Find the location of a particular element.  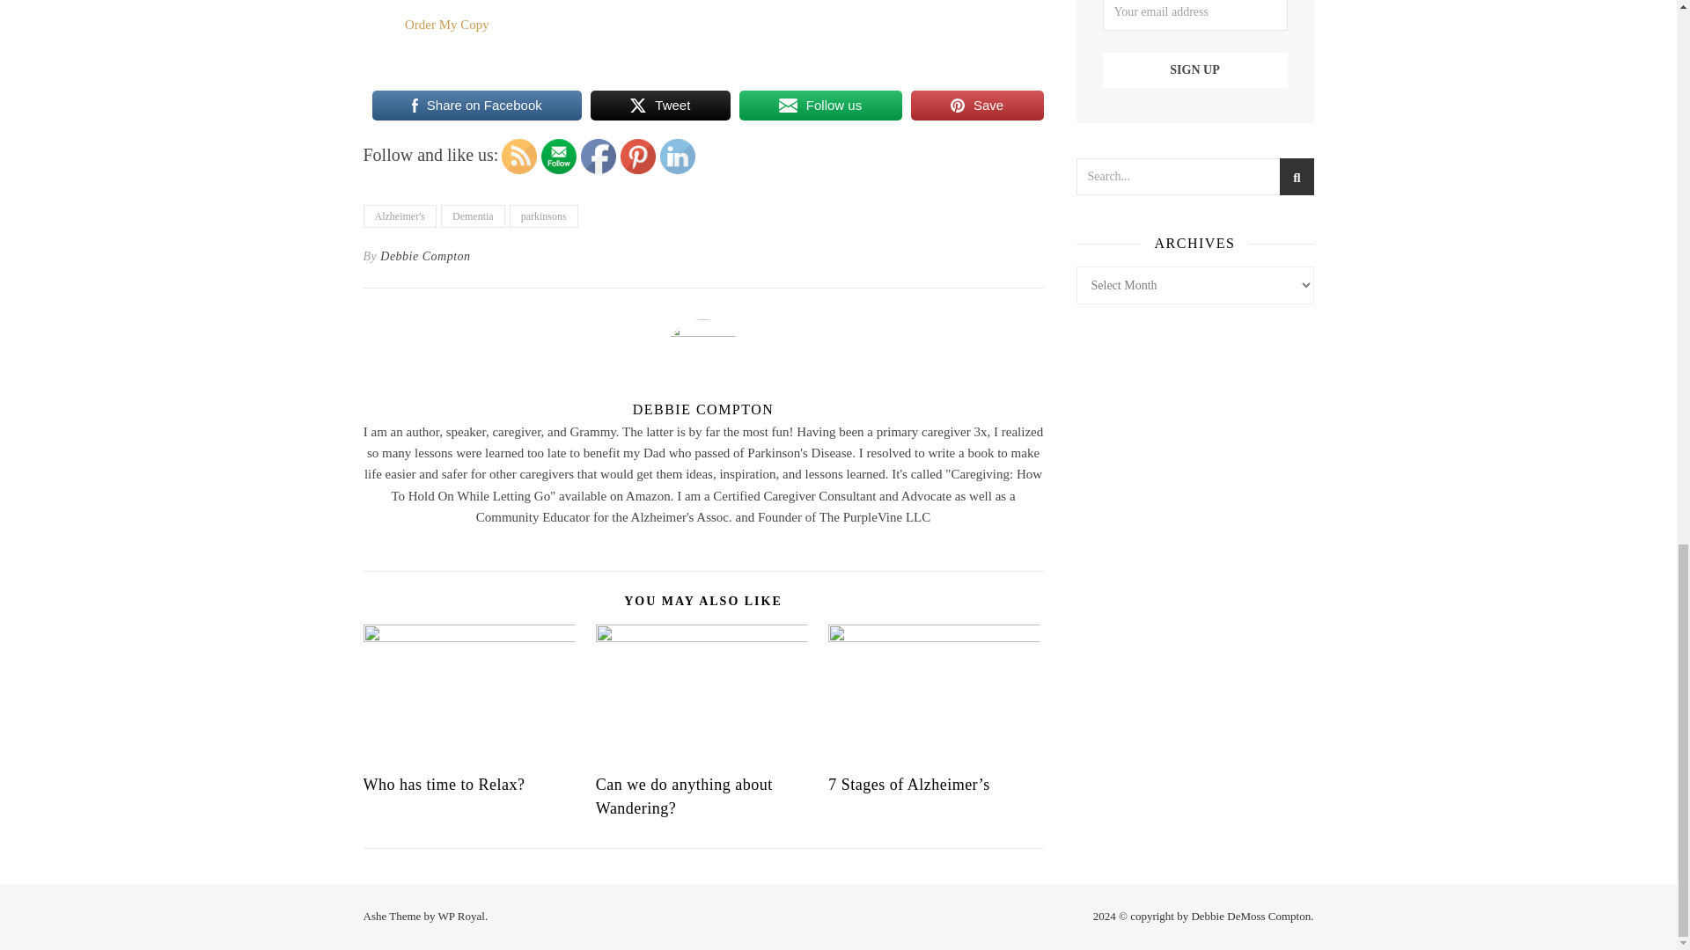

Sign up is located at coordinates (1194, 70).